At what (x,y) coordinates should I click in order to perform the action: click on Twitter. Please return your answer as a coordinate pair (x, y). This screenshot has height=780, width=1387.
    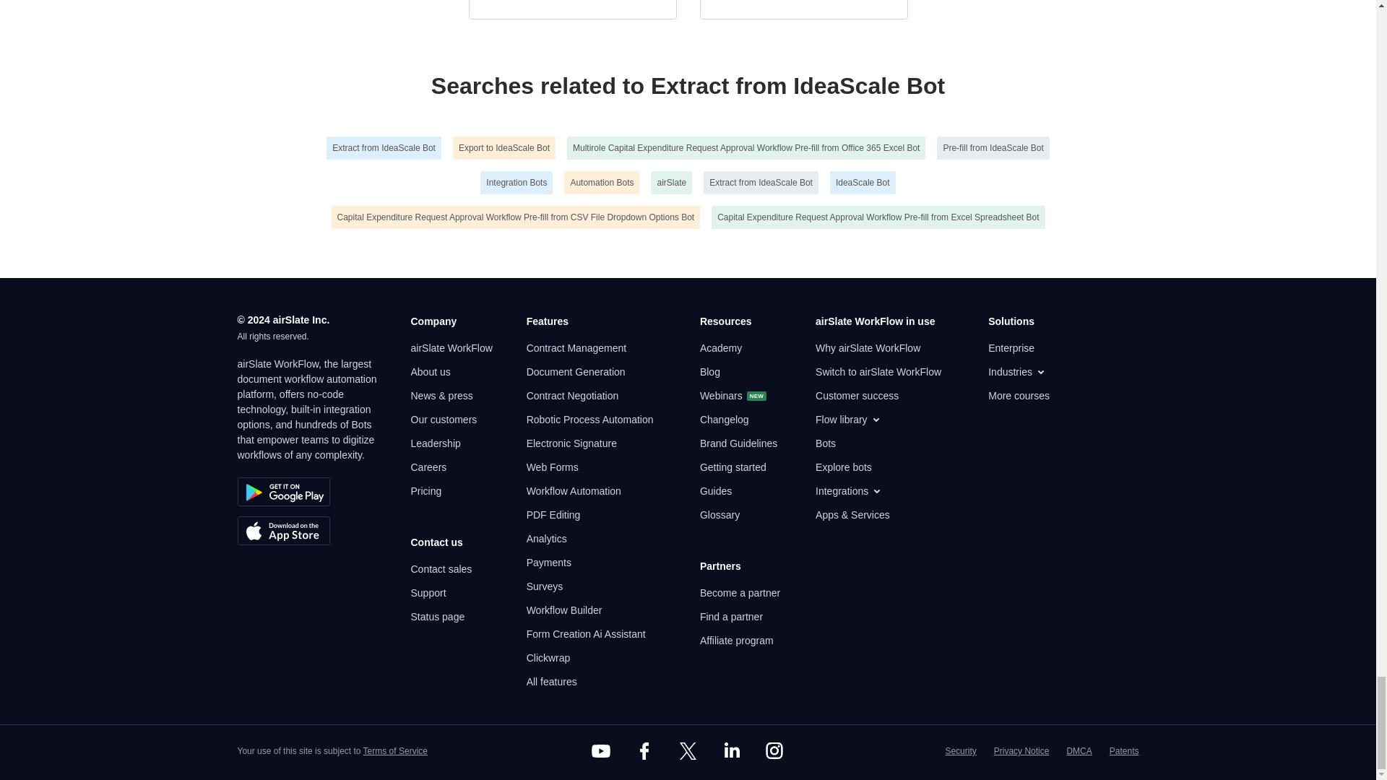
    Looking at the image, I should click on (687, 751).